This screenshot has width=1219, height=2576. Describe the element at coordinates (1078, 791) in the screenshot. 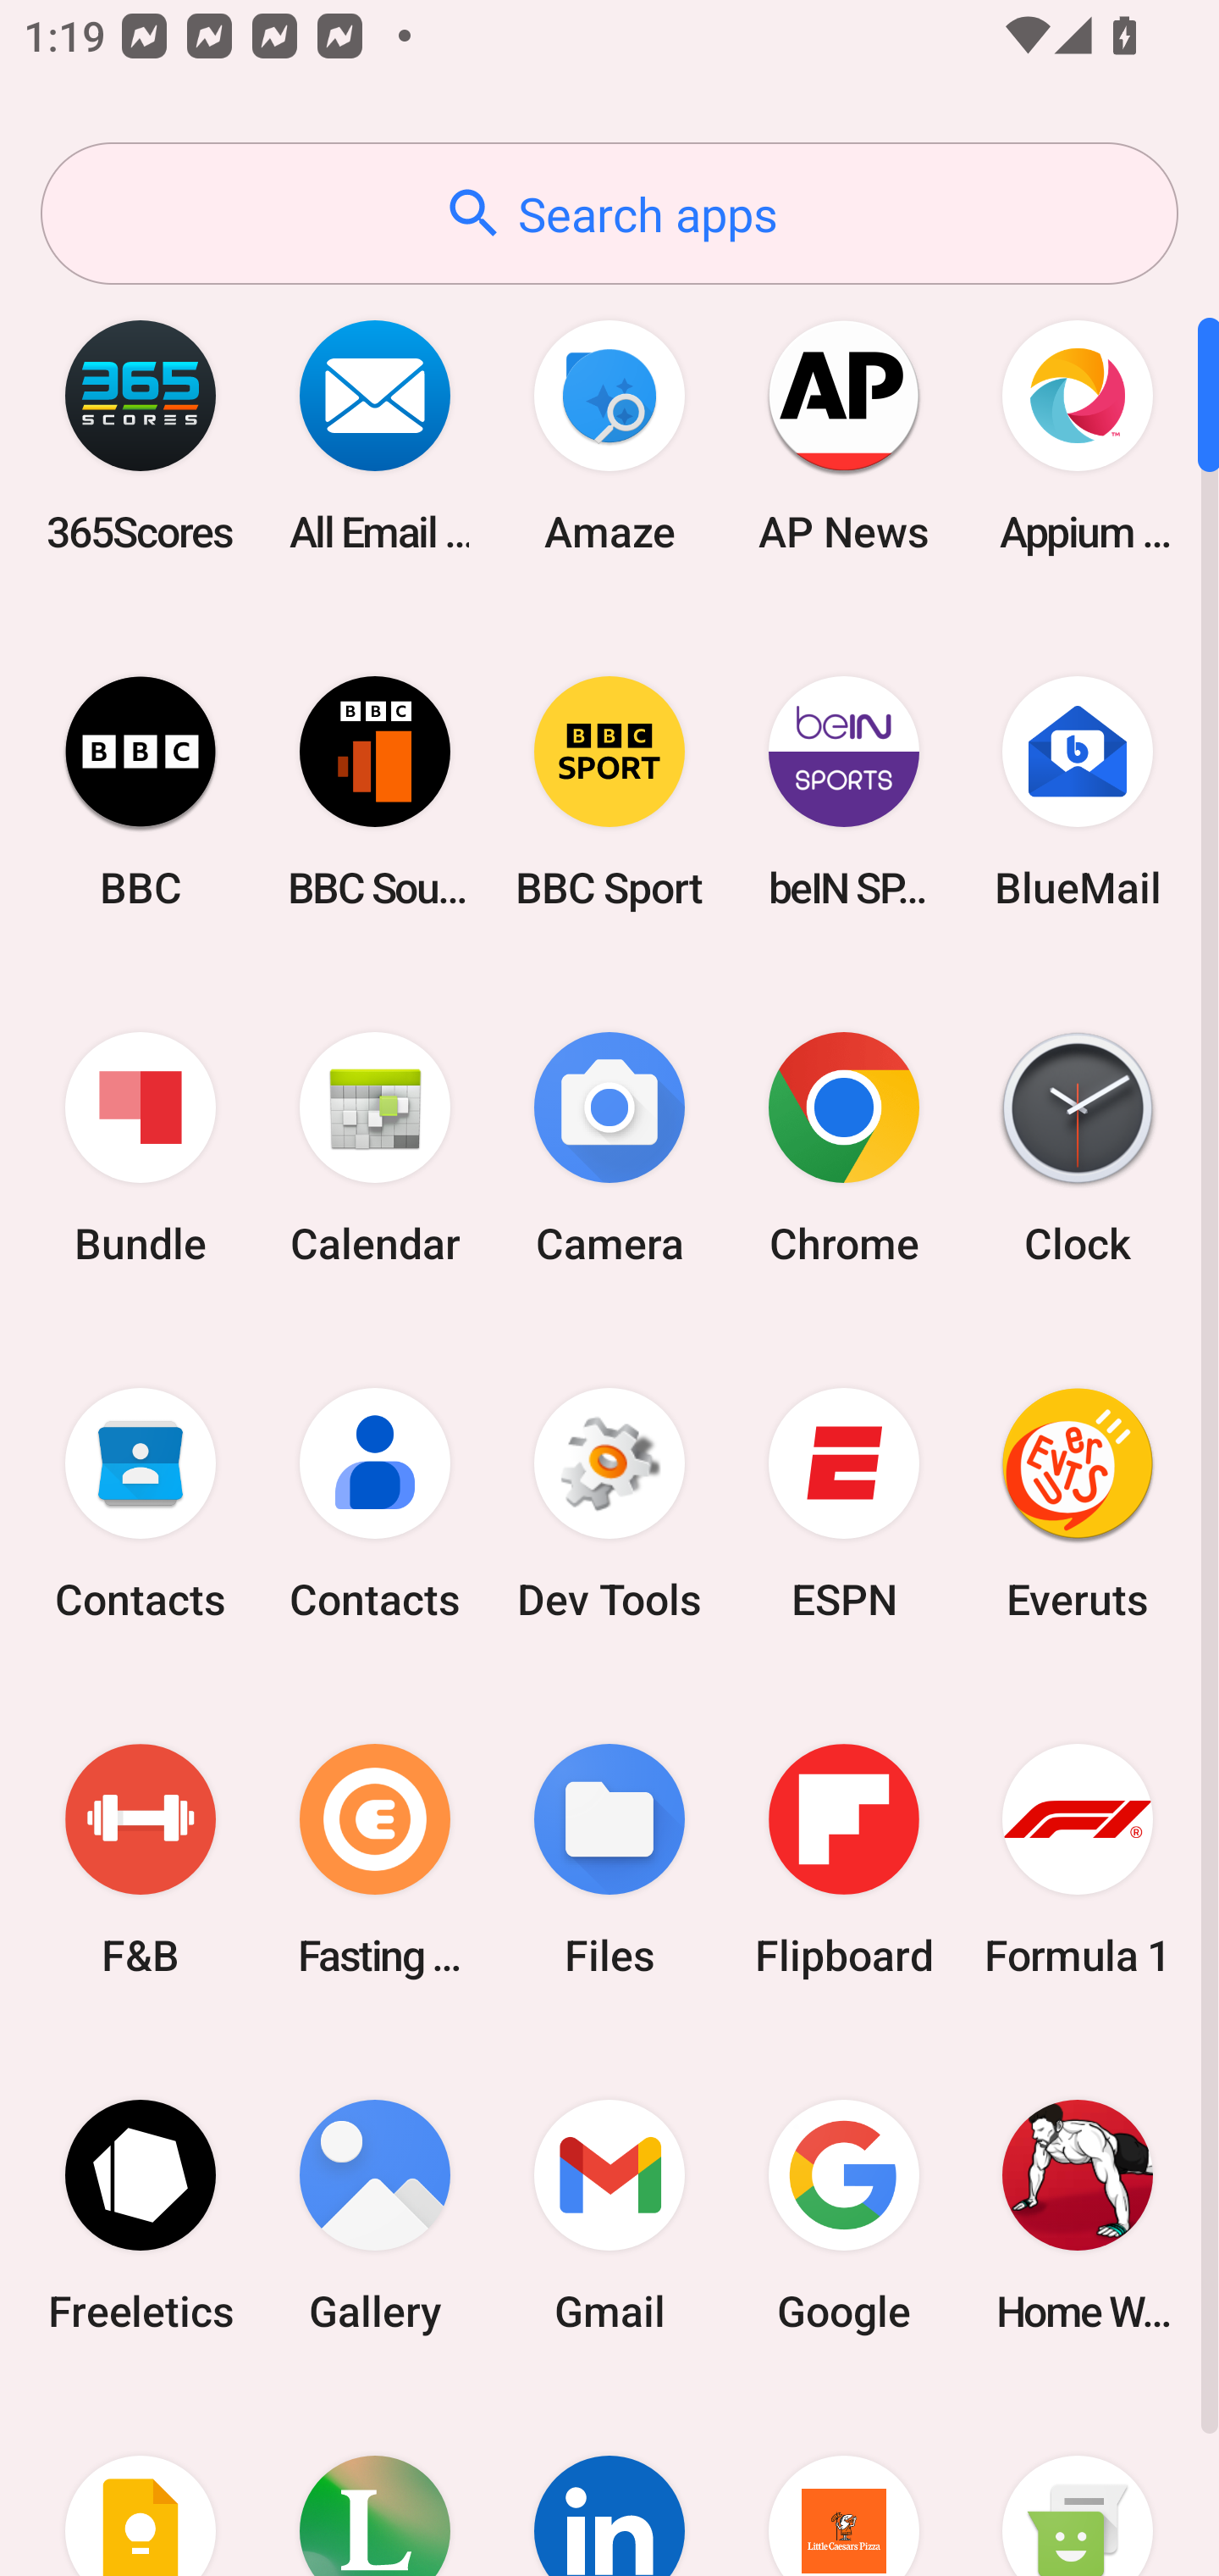

I see `BlueMail` at that location.